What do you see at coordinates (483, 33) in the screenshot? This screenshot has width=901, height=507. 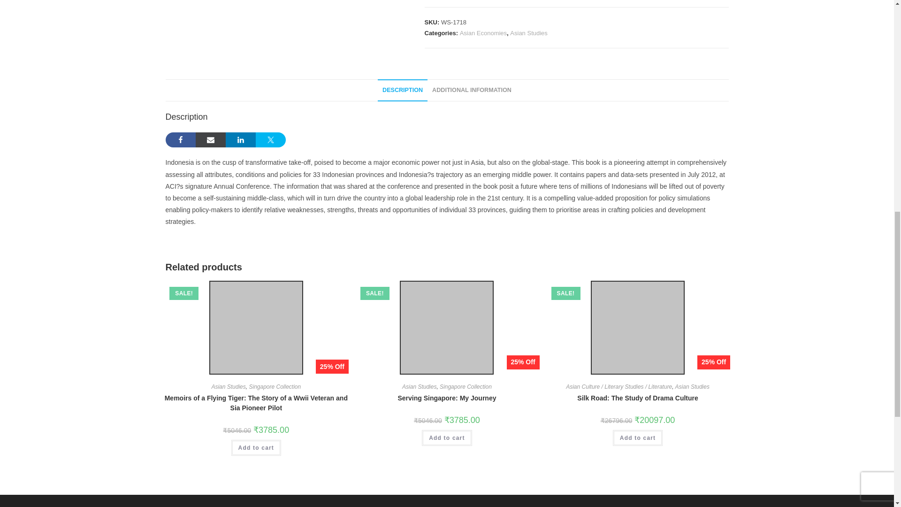 I see `Asian Economies` at bounding box center [483, 33].